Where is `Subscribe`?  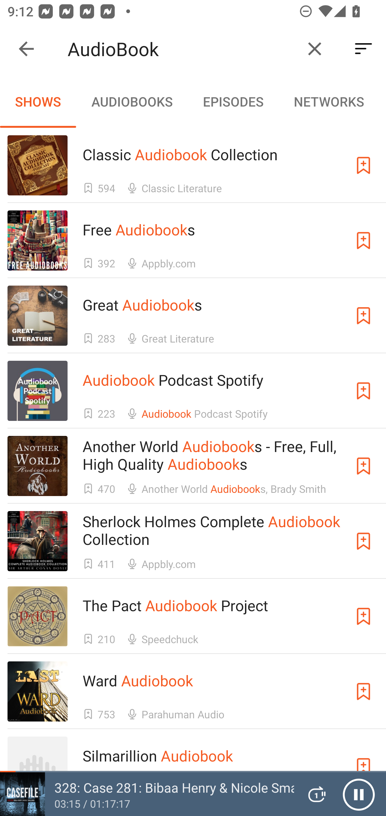
Subscribe is located at coordinates (363, 616).